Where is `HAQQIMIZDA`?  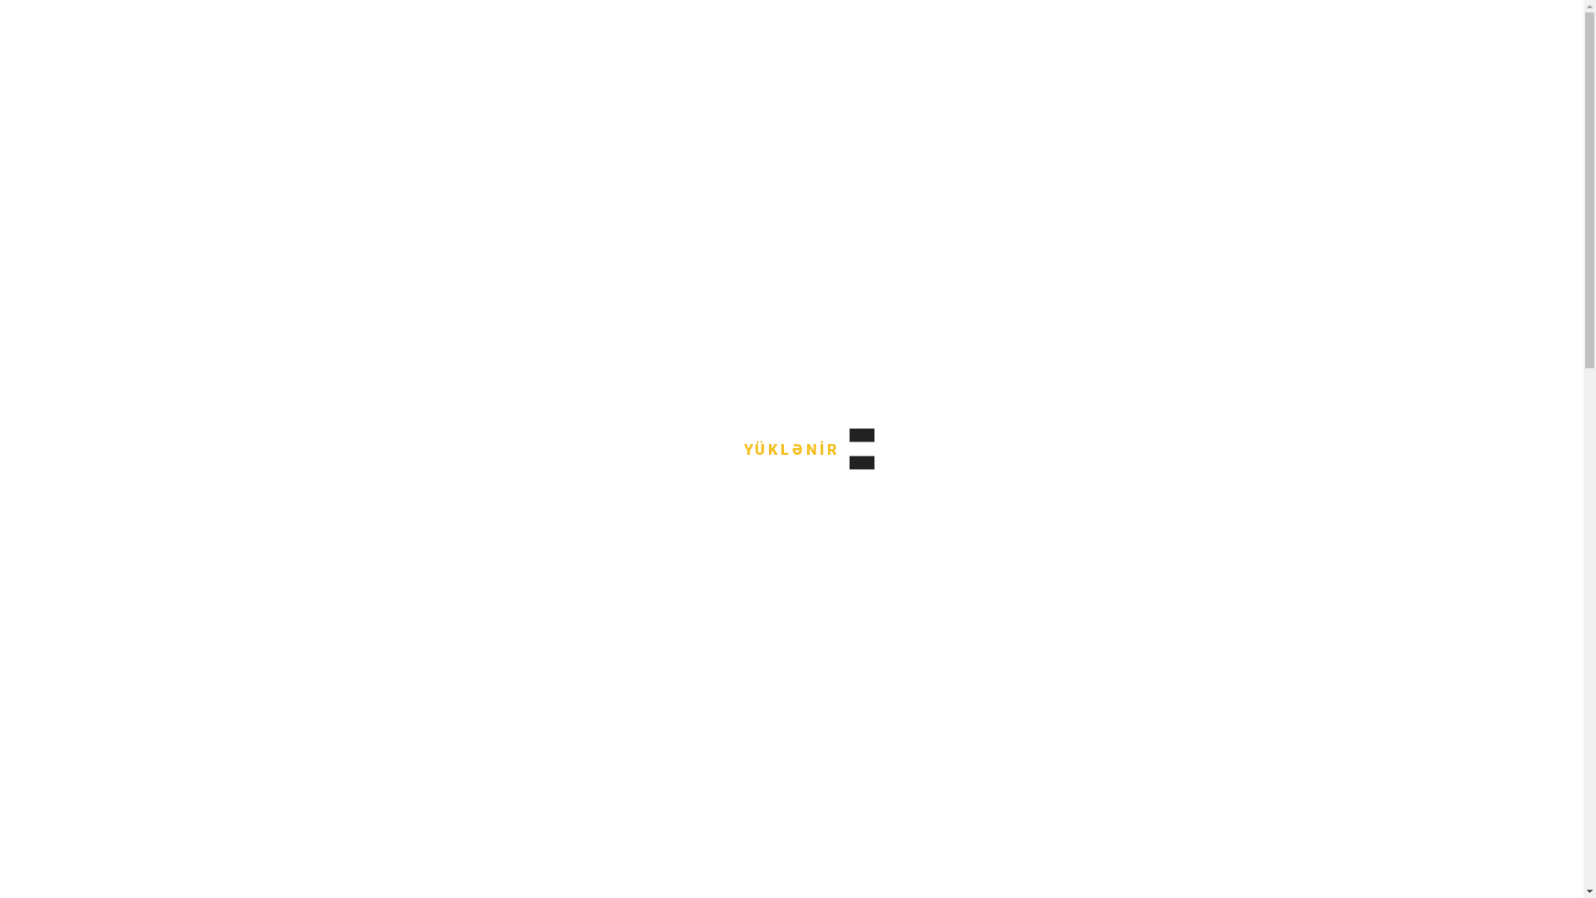
HAQQIMIZDA is located at coordinates (844, 100).